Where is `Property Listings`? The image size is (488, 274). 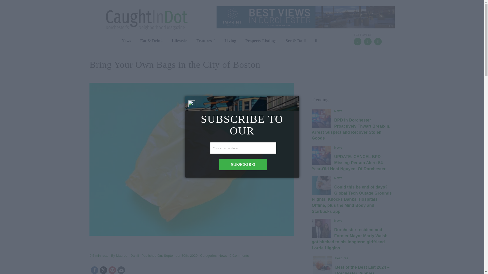 Property Listings is located at coordinates (202, 41).